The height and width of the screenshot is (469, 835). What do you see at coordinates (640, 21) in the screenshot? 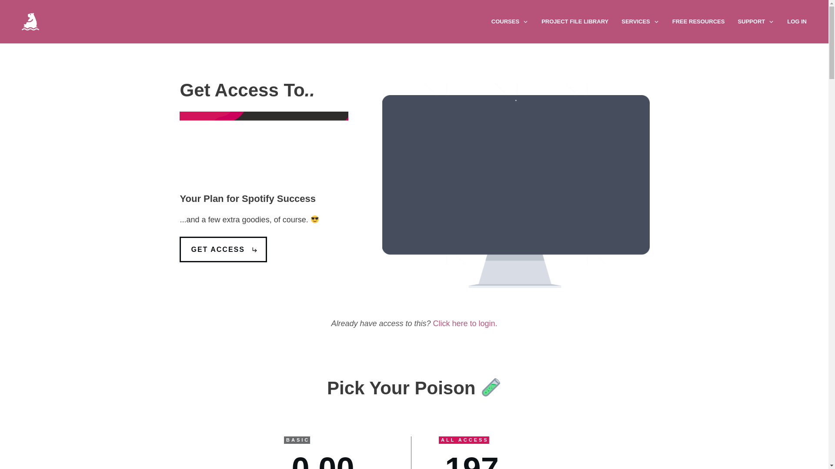
I see `SERVICES` at bounding box center [640, 21].